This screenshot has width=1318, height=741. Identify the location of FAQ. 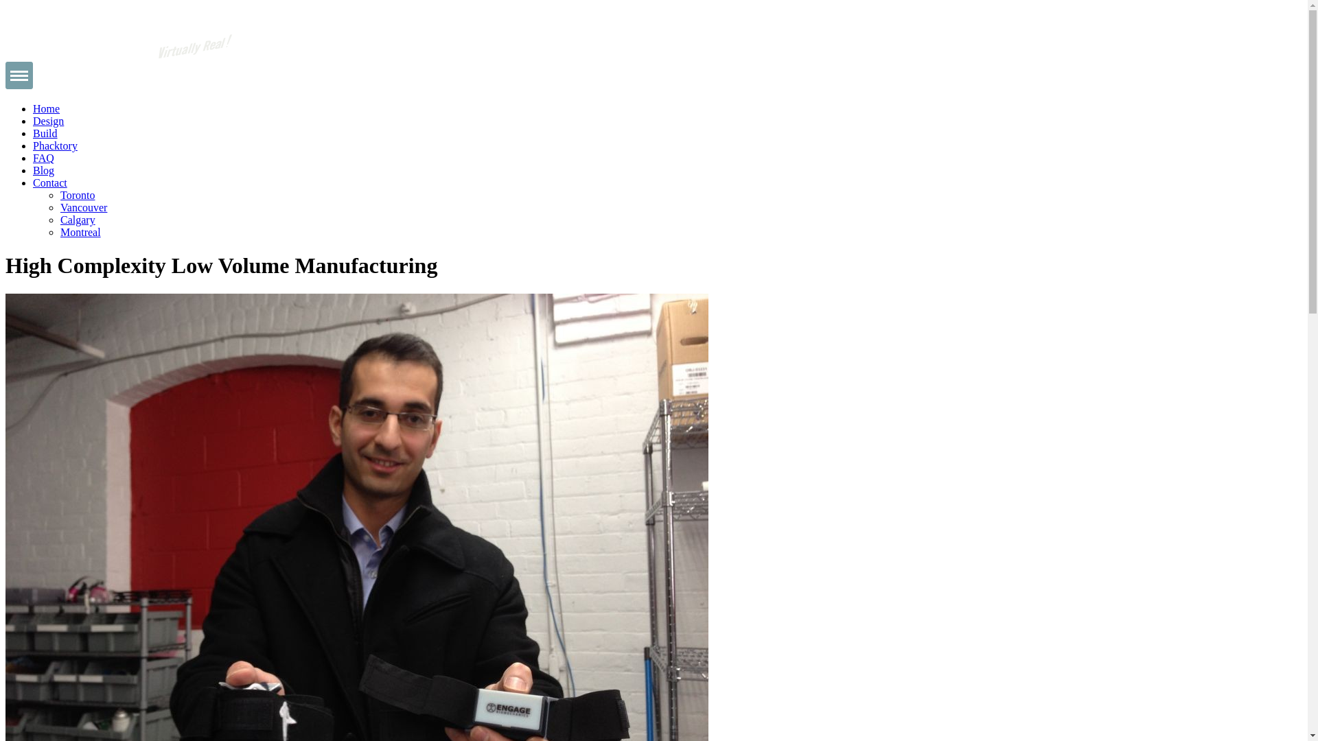
(44, 158).